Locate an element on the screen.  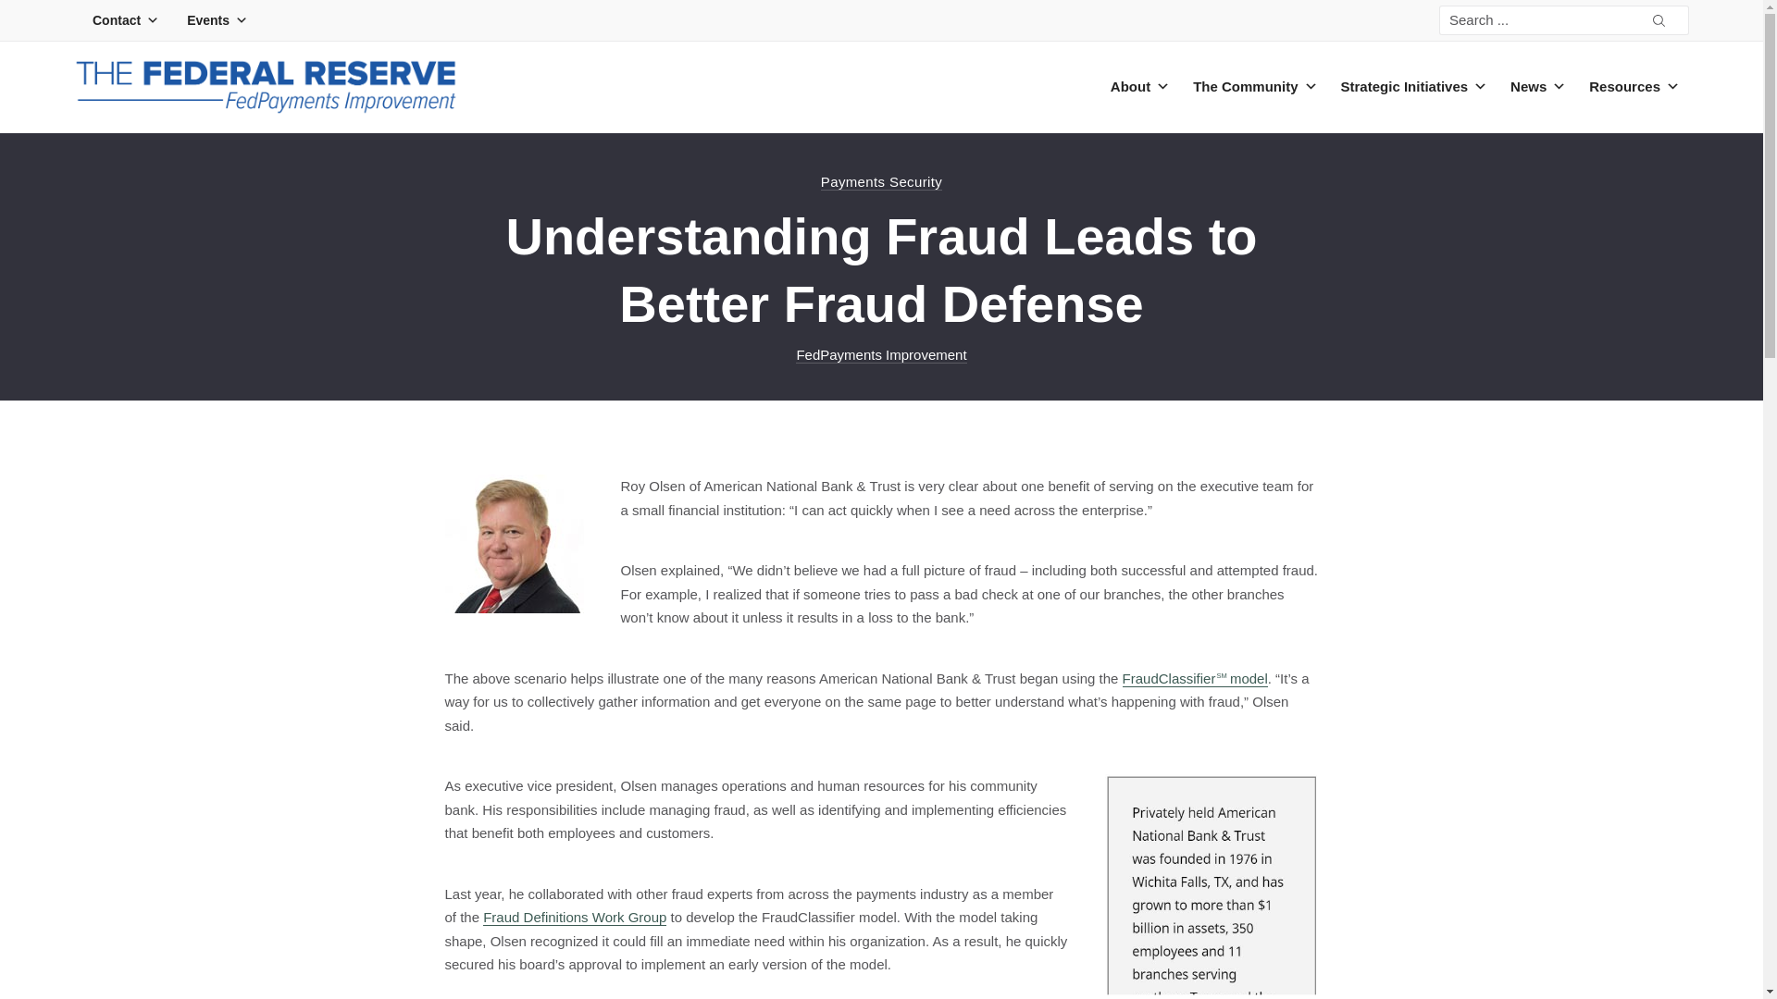
Strategic Initiatives is located at coordinates (1412, 87).